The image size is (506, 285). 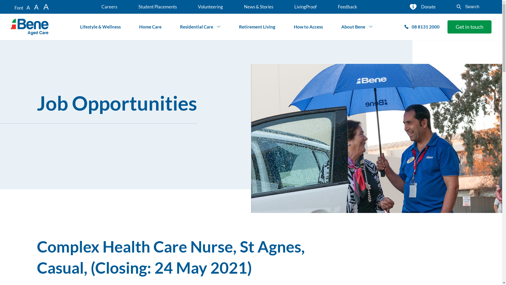 What do you see at coordinates (200, 27) in the screenshot?
I see `Residential Care` at bounding box center [200, 27].